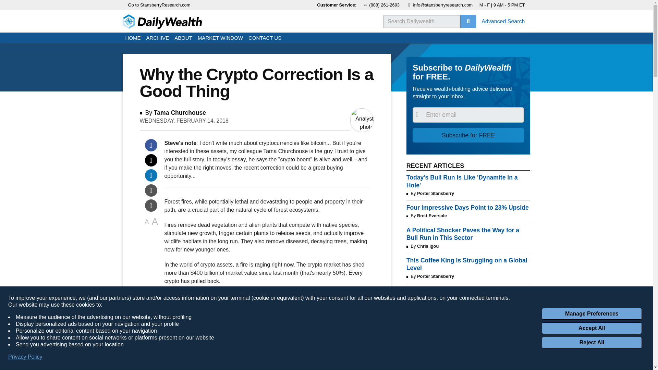 Image resolution: width=658 pixels, height=370 pixels. Describe the element at coordinates (592, 343) in the screenshot. I see `Reject All` at that location.